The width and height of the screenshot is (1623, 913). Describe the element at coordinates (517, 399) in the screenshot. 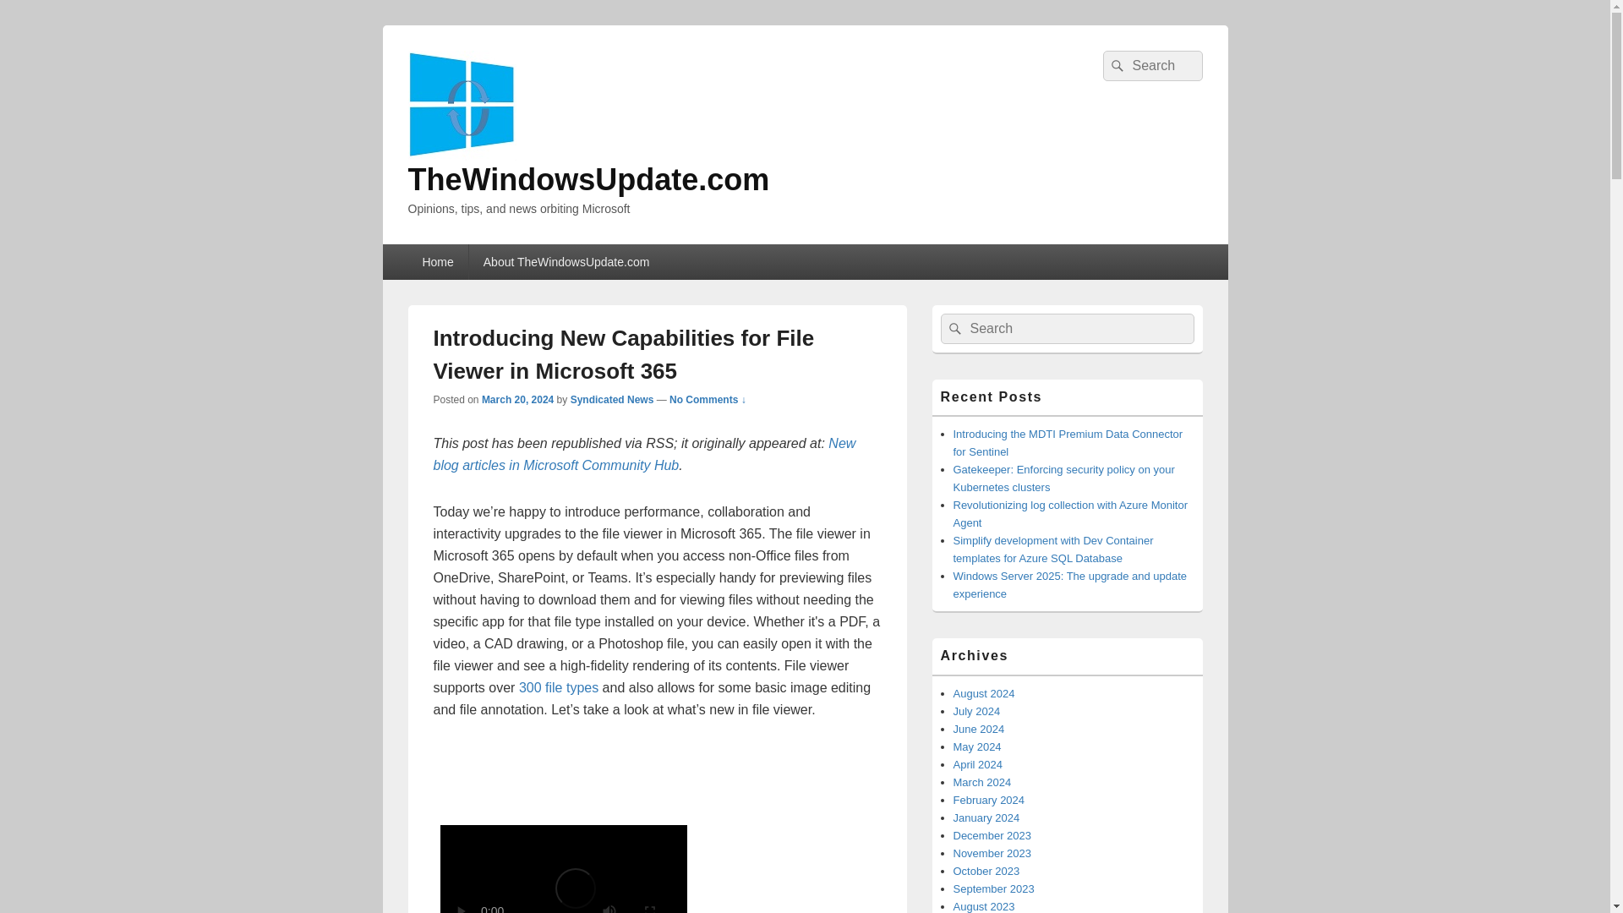

I see `March 20, 2024` at that location.